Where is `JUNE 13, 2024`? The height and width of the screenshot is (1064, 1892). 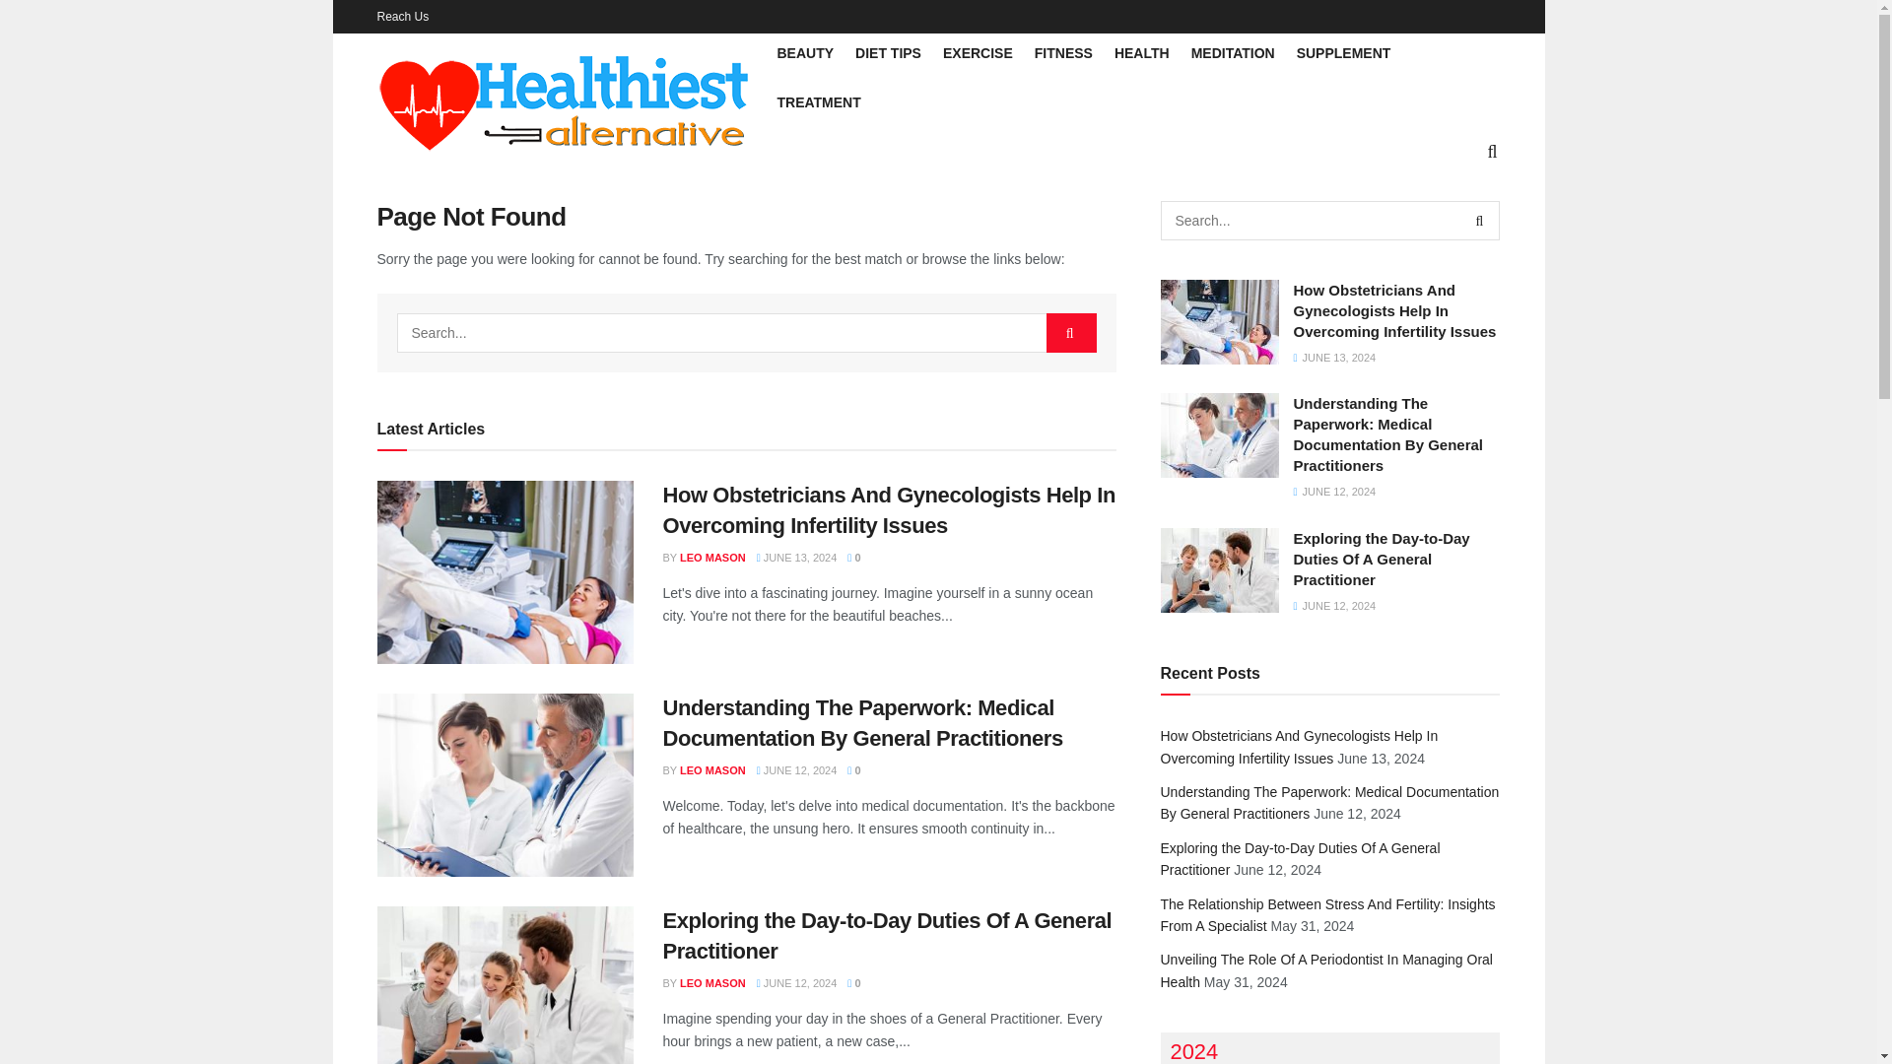
JUNE 13, 2024 is located at coordinates (797, 558).